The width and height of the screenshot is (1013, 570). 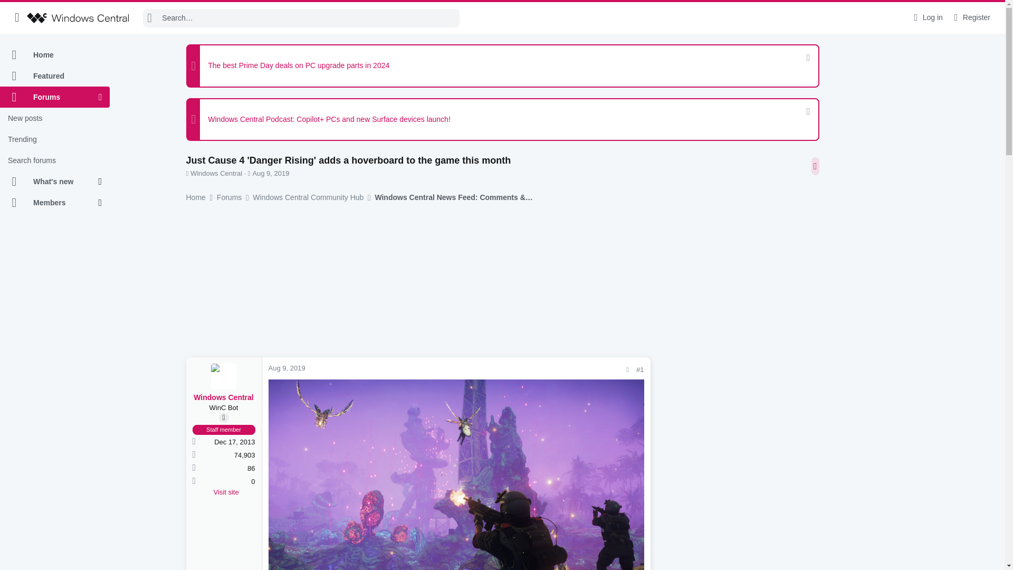 I want to click on Thread starter, so click(x=187, y=173).